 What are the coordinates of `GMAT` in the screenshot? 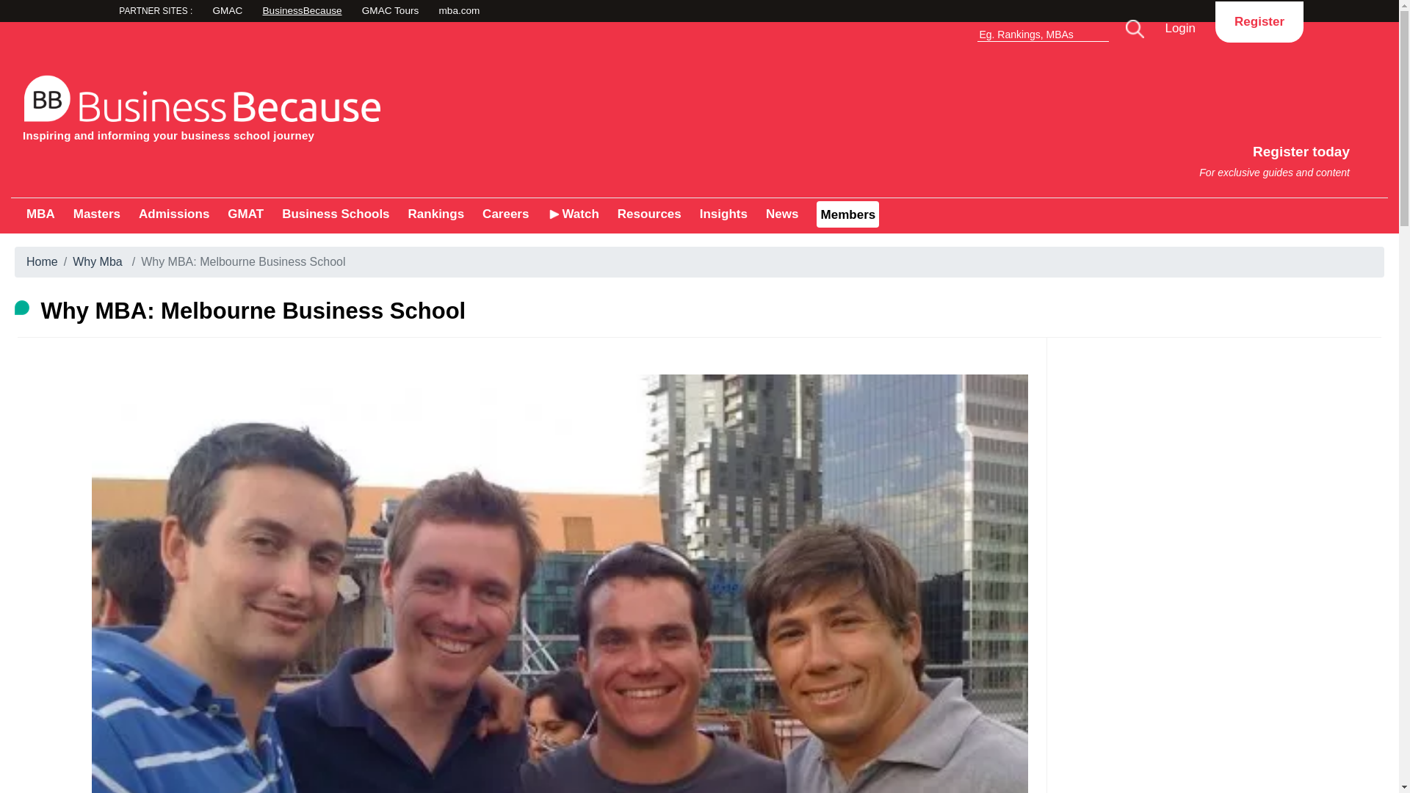 It's located at (267, 12).